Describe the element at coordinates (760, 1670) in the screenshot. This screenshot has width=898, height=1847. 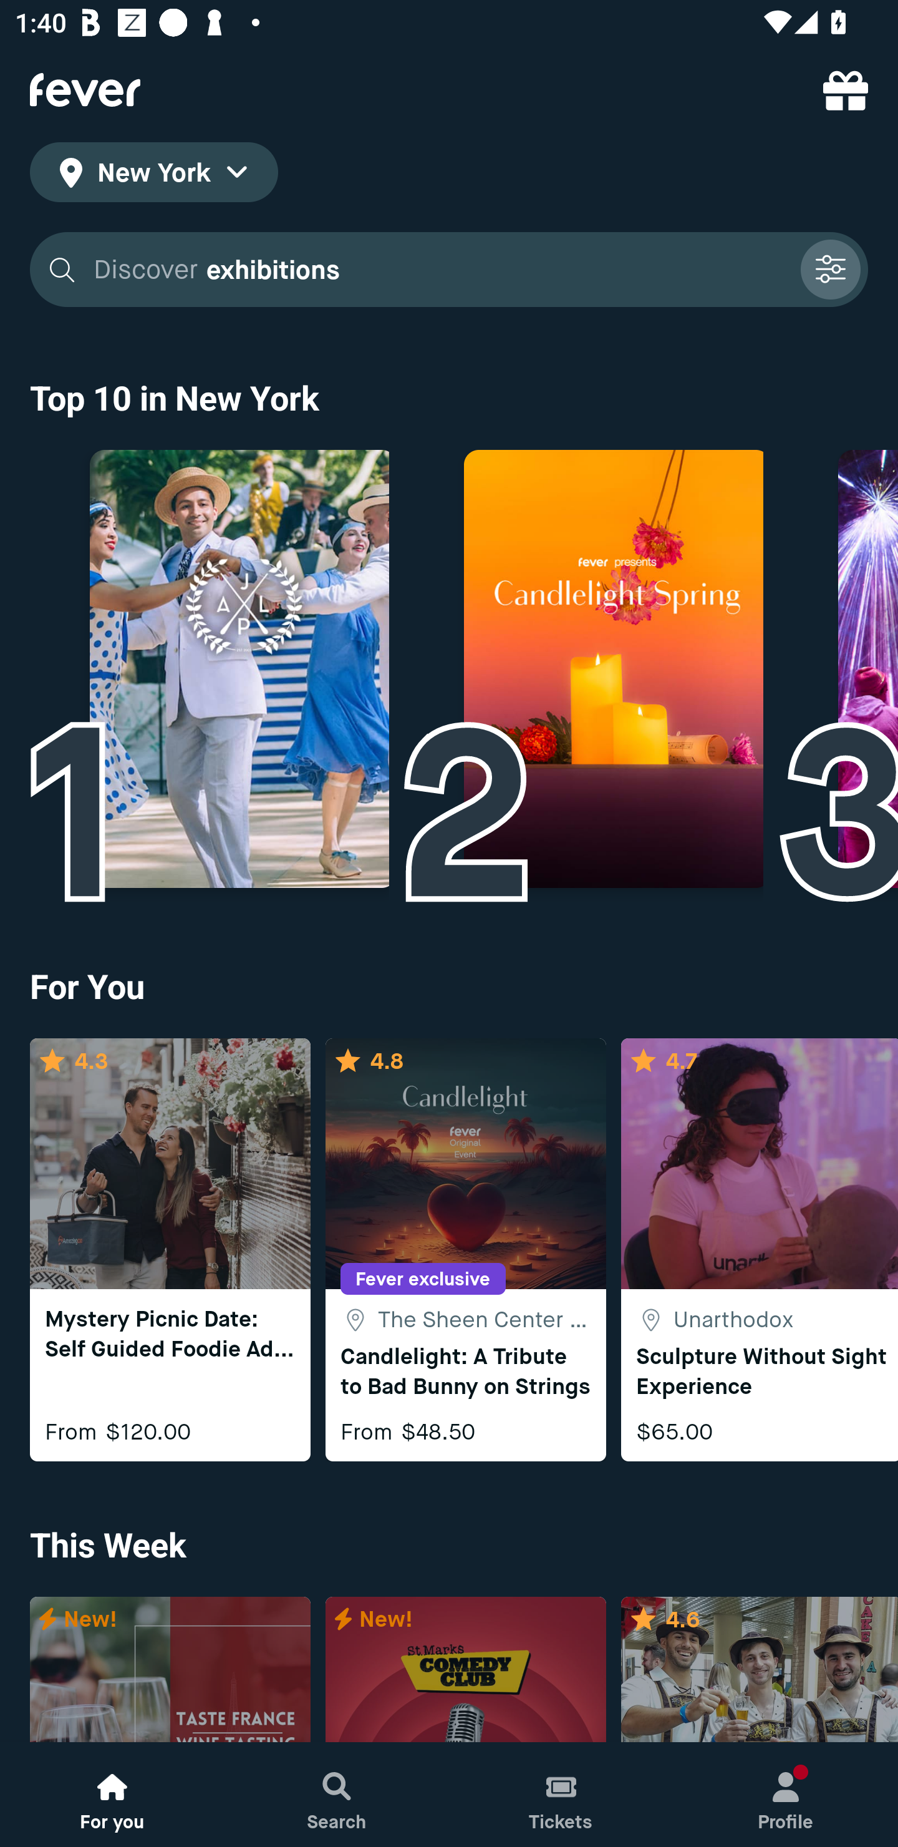
I see `cover image 50.0 4.6` at that location.